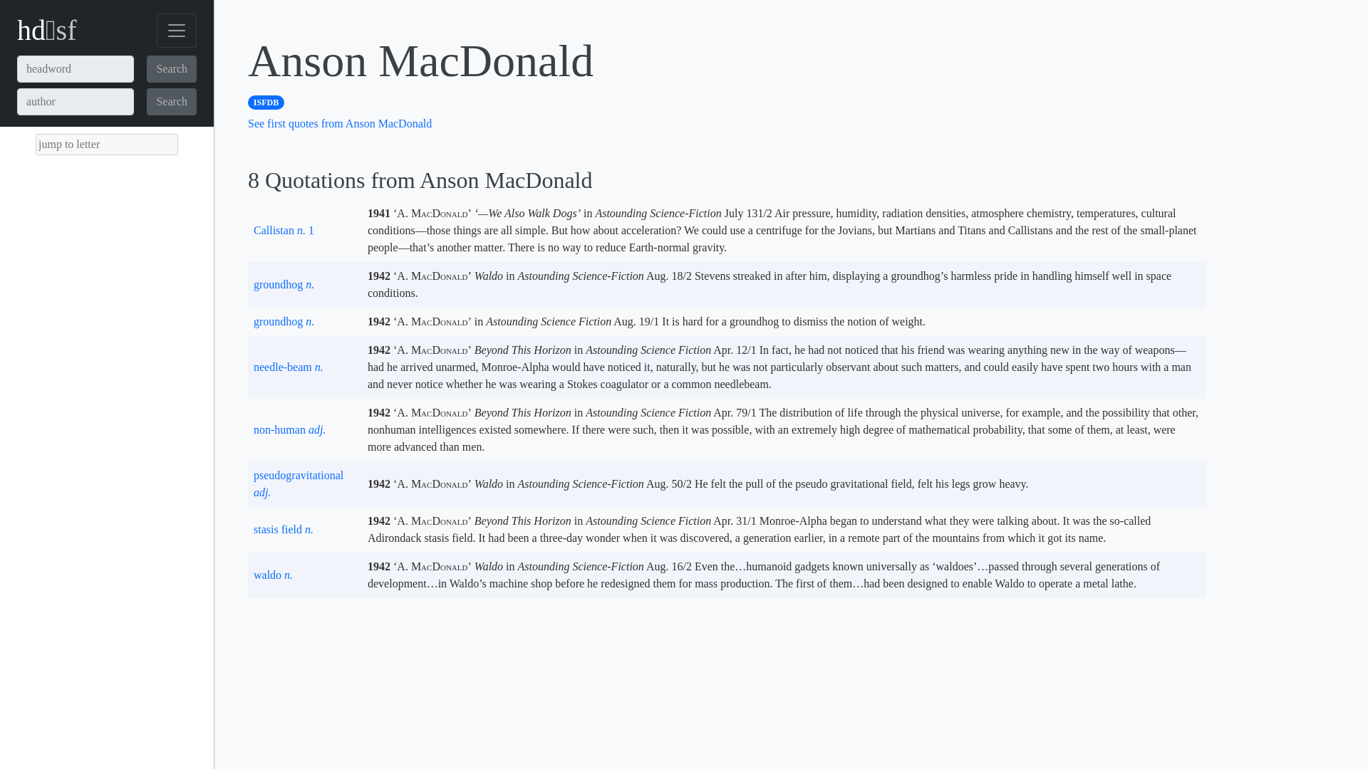  Describe the element at coordinates (288, 366) in the screenshot. I see `needle-beam n.` at that location.